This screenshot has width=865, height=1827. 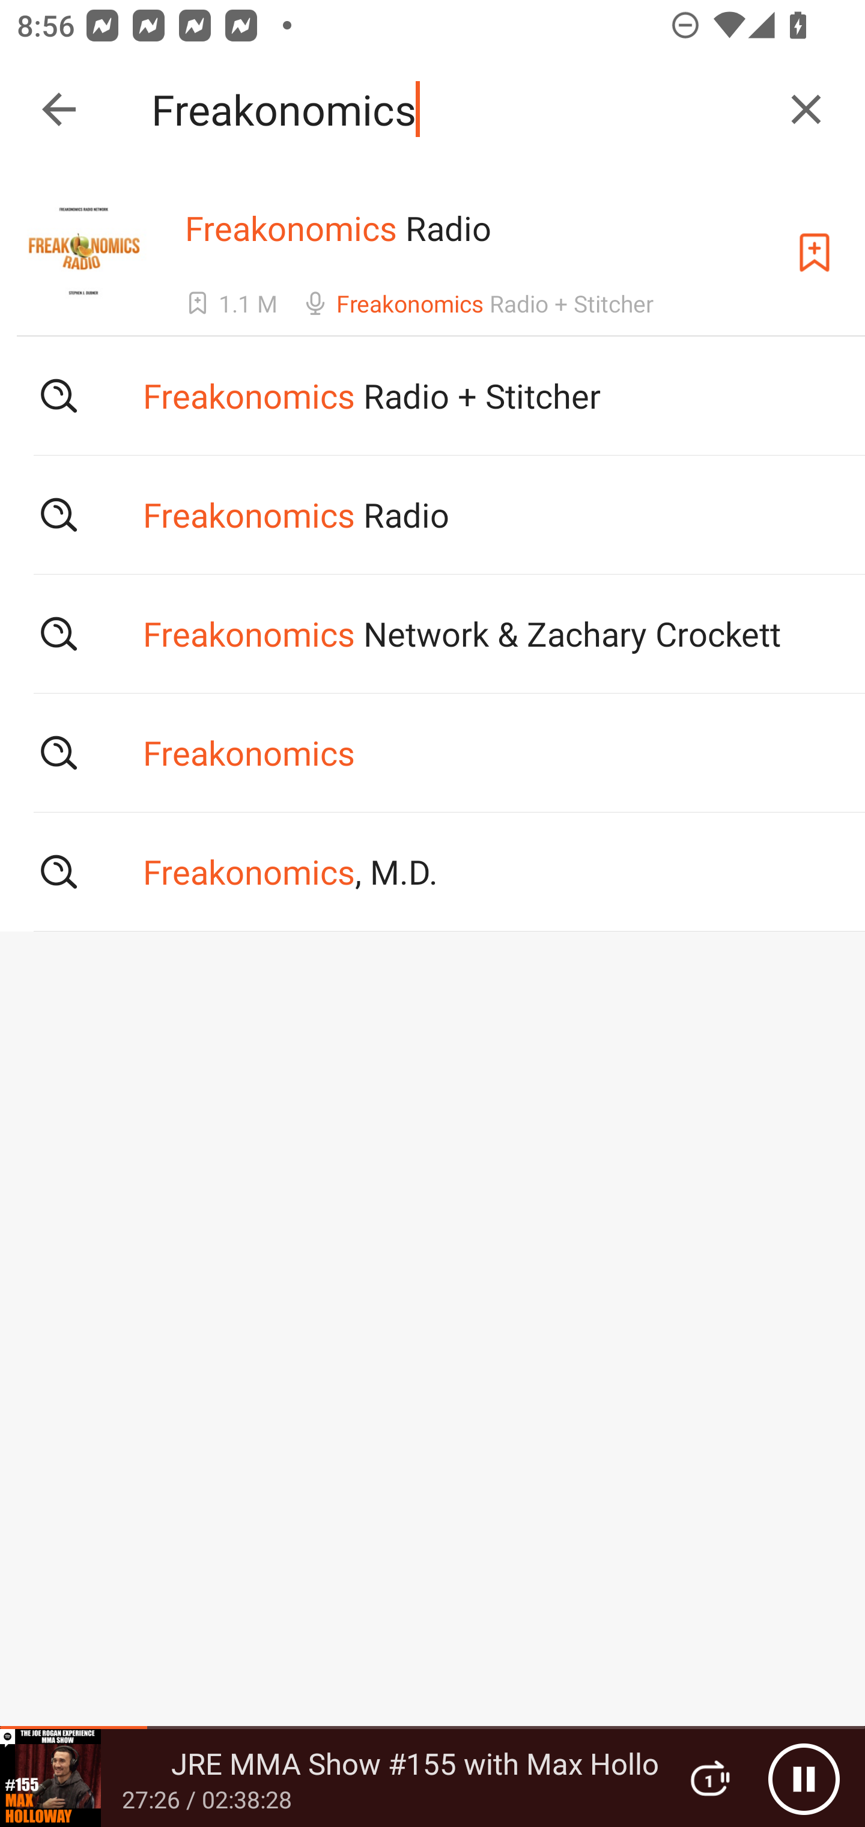 I want to click on Pause, so click(x=804, y=1778).